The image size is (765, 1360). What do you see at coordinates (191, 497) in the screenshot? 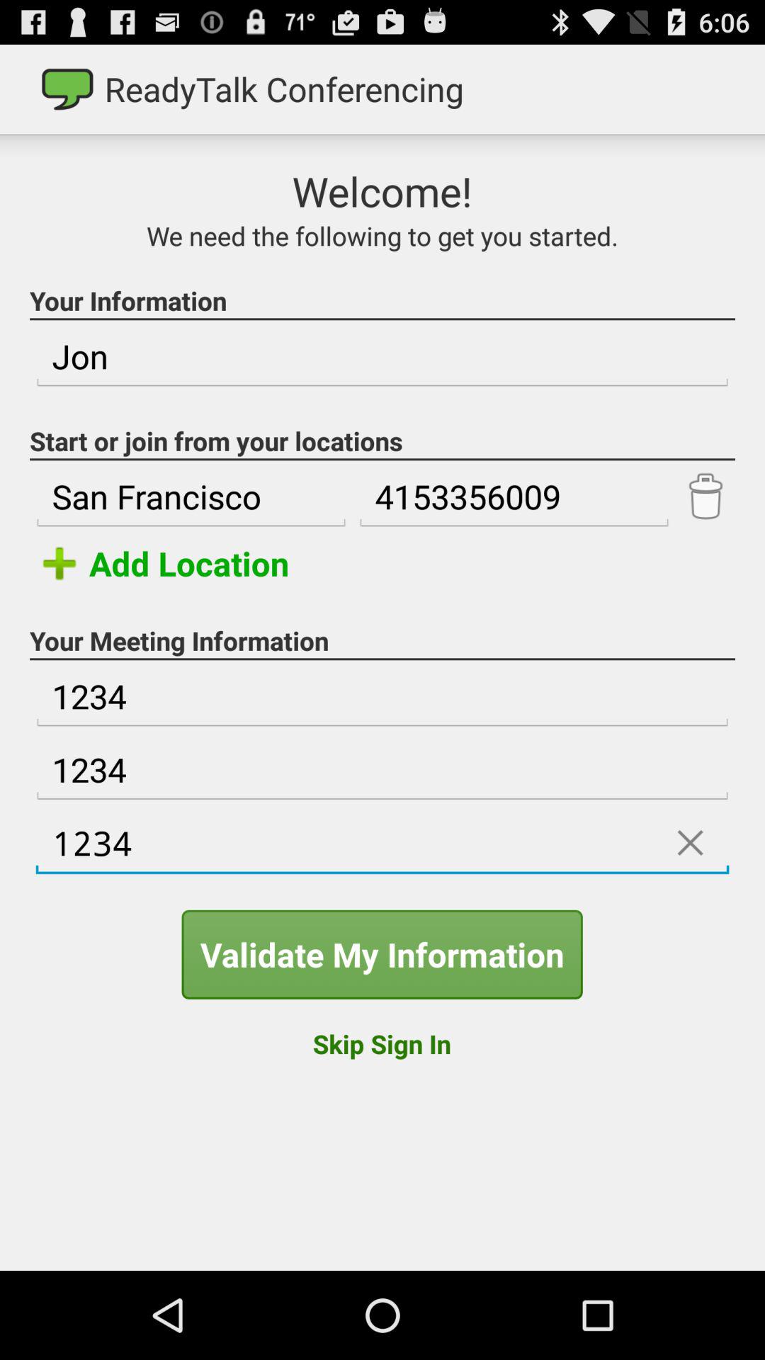
I see `click san francisco item` at bounding box center [191, 497].